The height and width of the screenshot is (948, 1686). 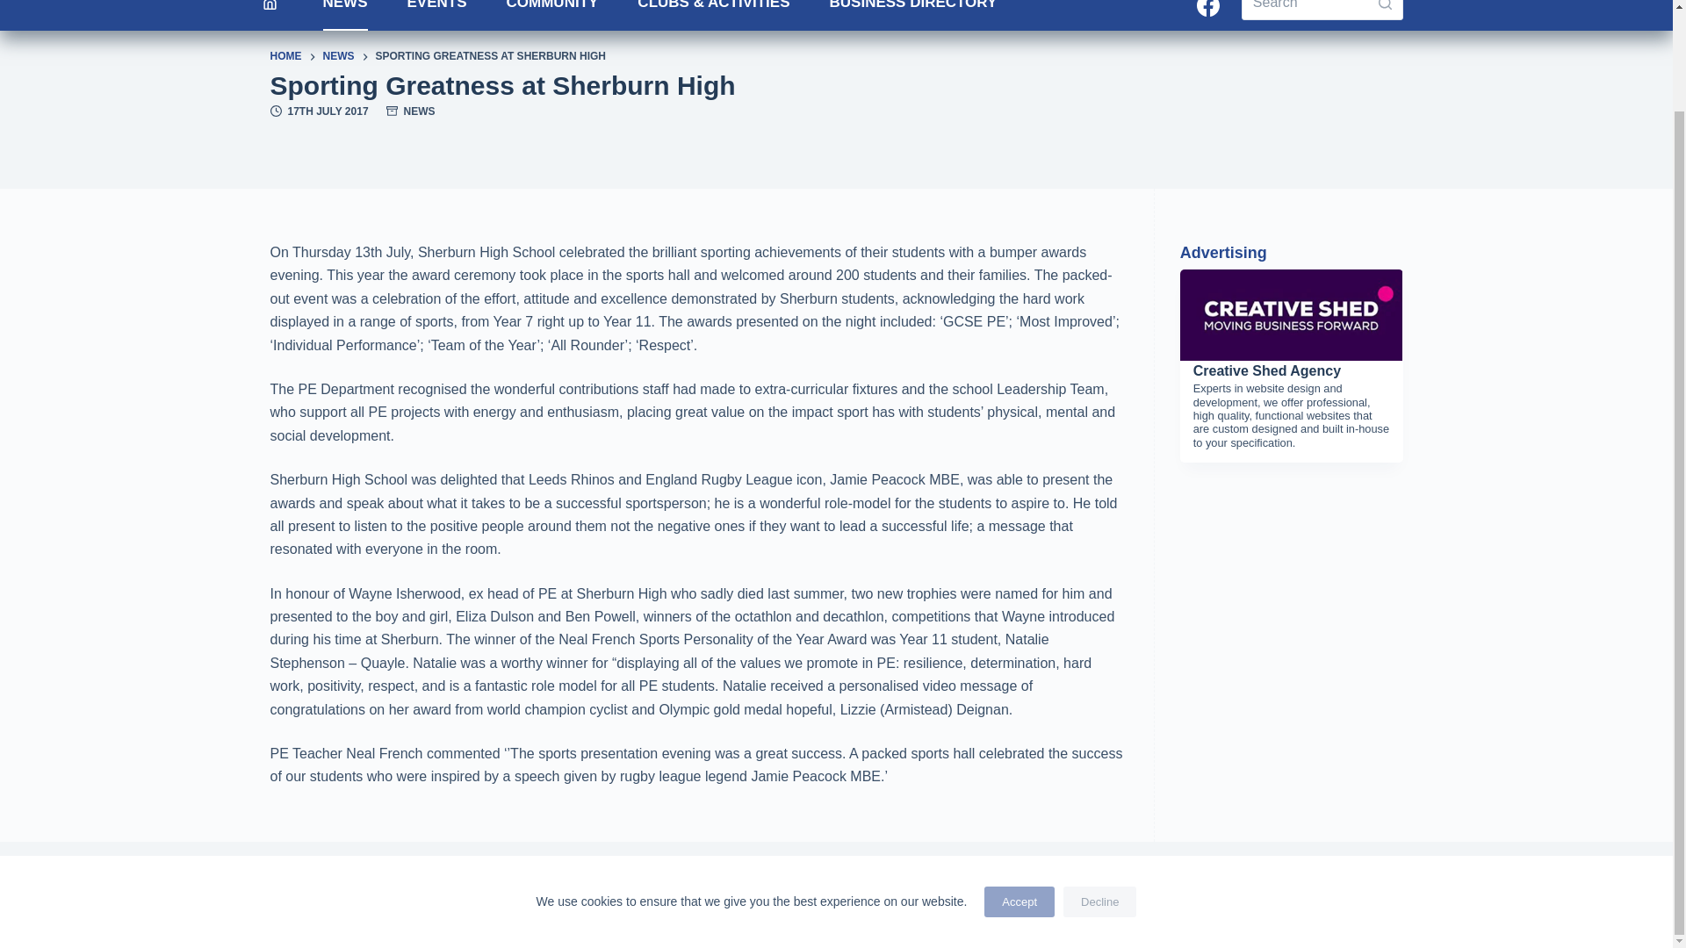 What do you see at coordinates (912, 15) in the screenshot?
I see `BUSINESS DIRECTORY` at bounding box center [912, 15].